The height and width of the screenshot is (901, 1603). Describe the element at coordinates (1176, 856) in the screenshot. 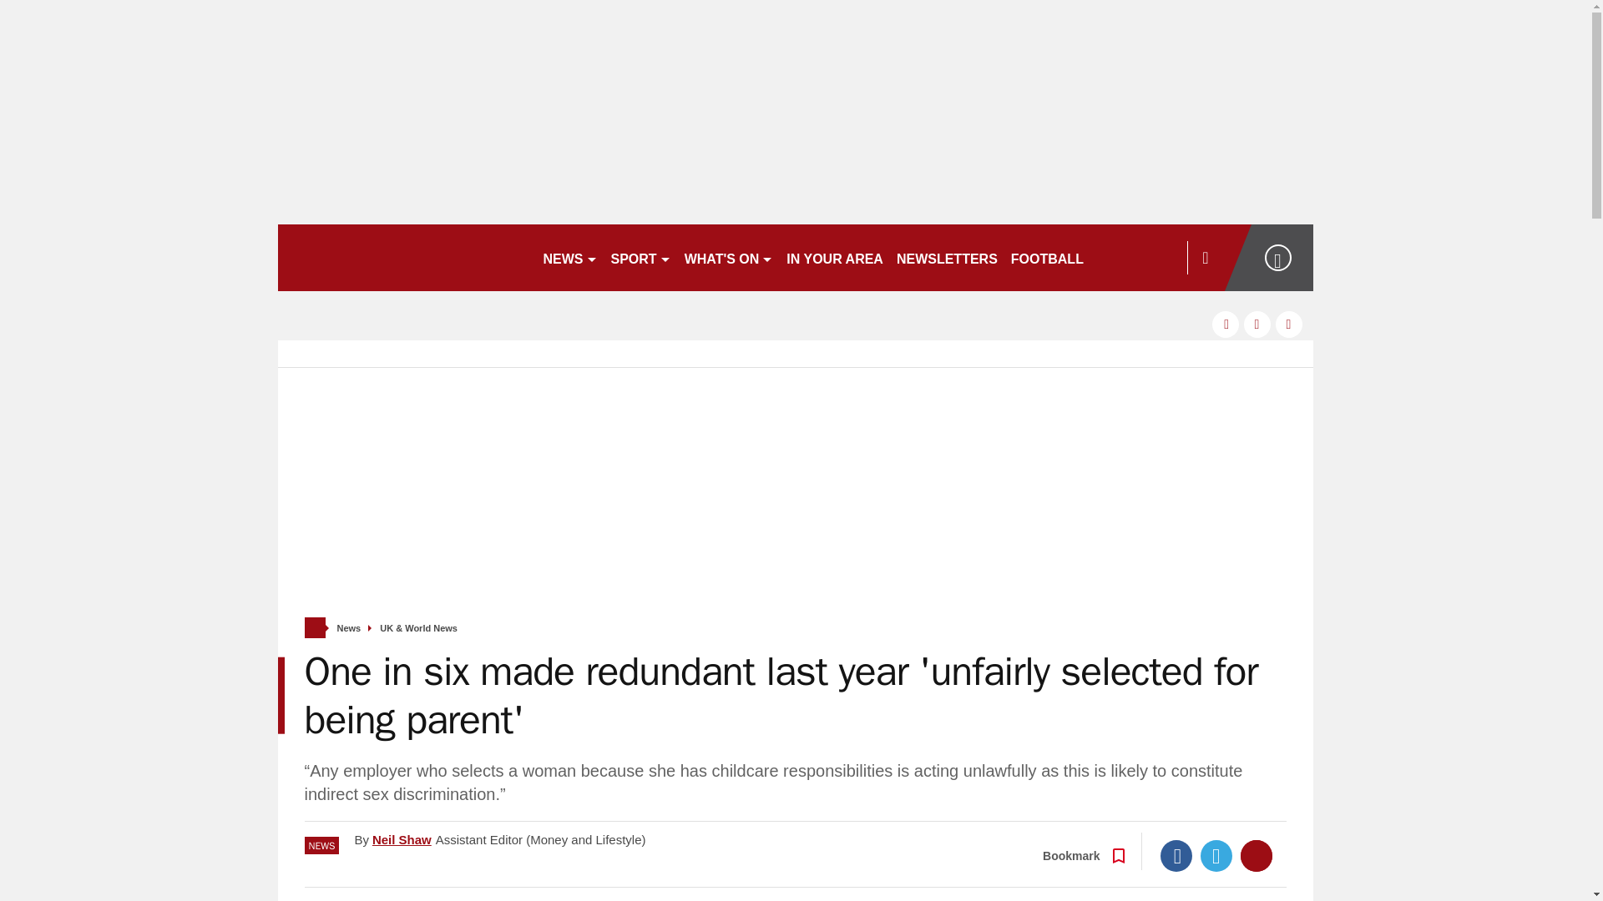

I see `Facebook` at that location.